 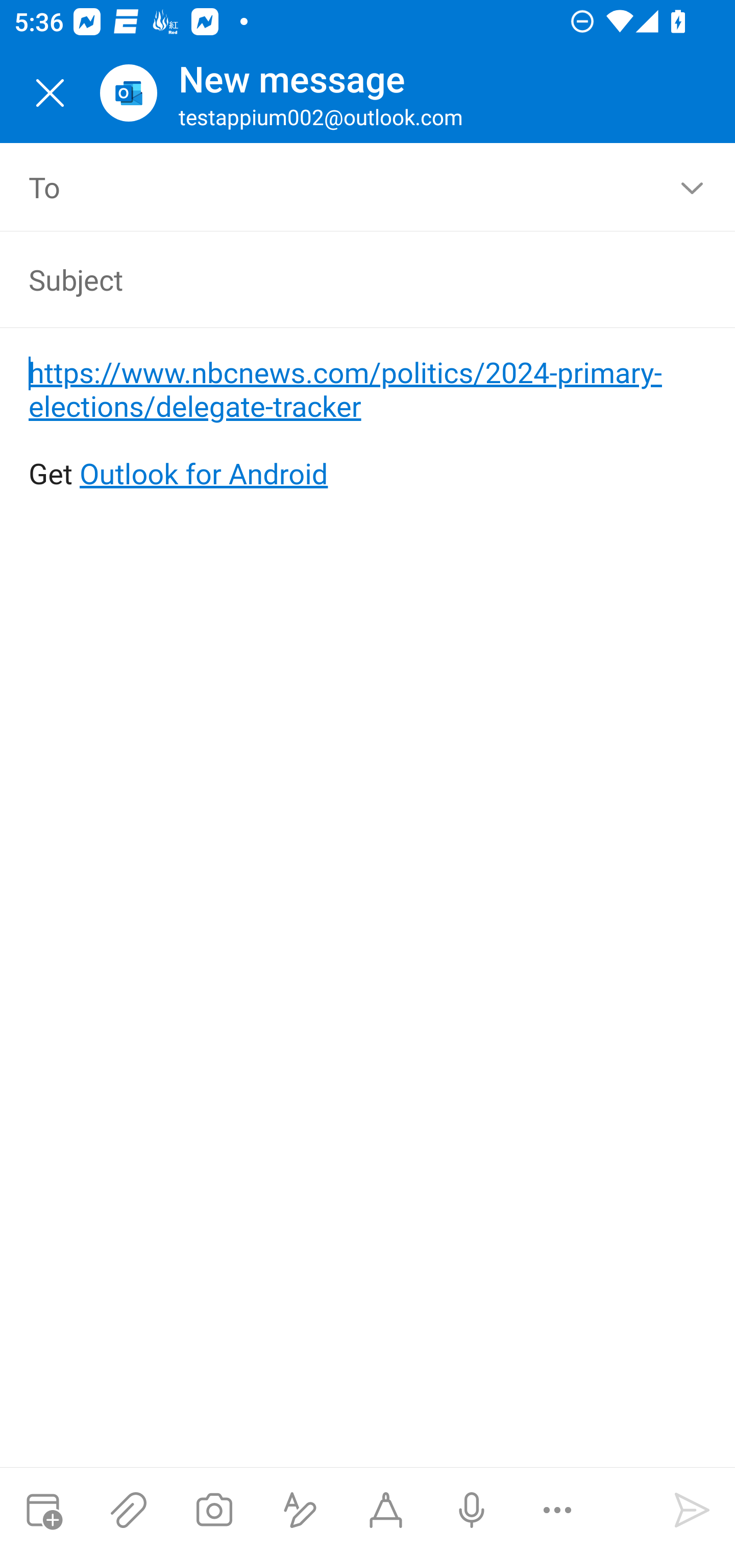 I want to click on Send, so click(x=692, y=1510).